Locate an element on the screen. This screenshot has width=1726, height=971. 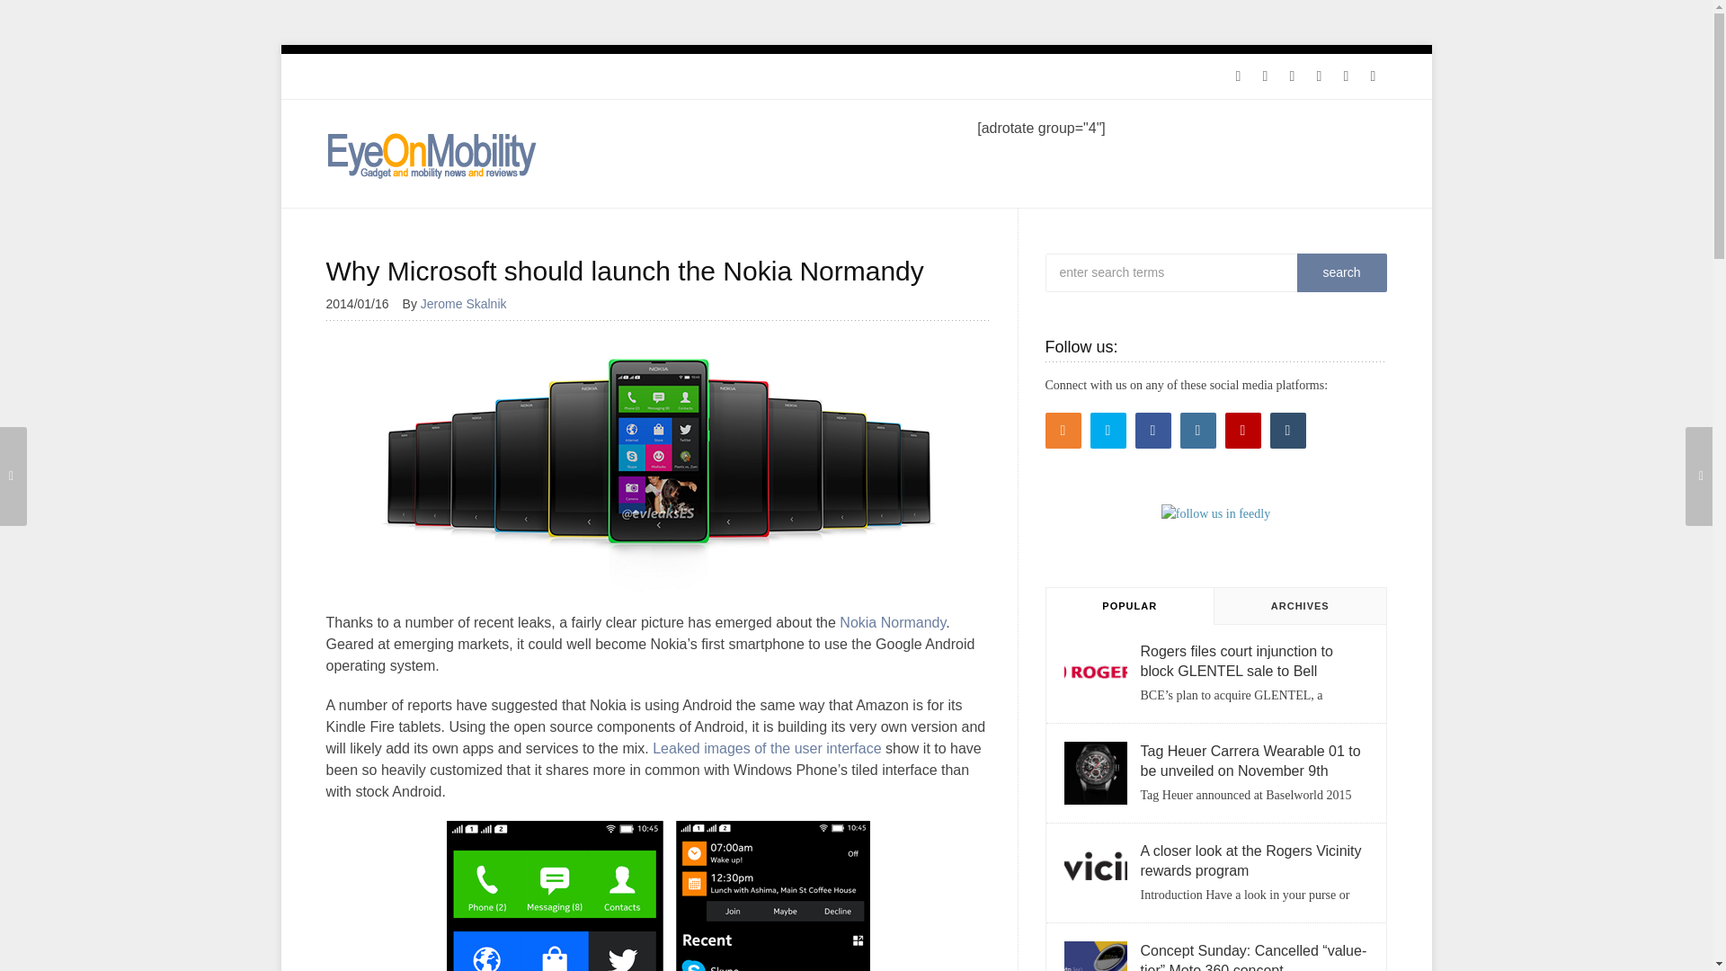
Reviews is located at coordinates (410, 76).